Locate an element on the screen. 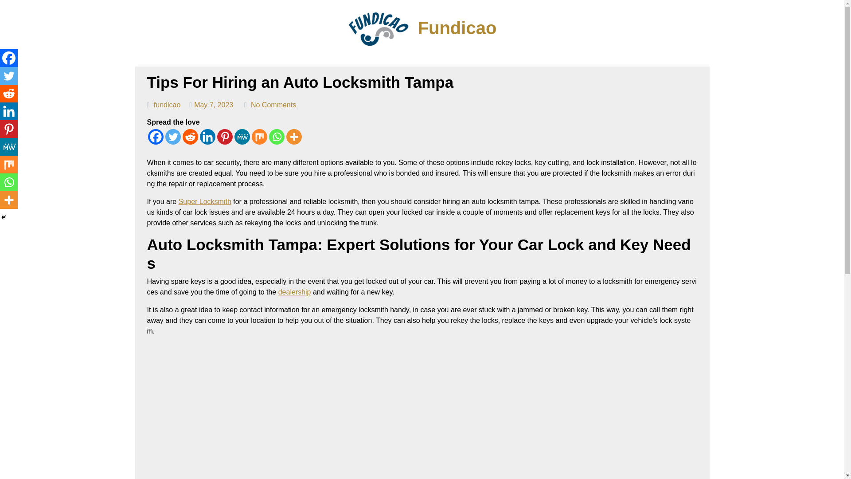 The width and height of the screenshot is (851, 479). Reddit is located at coordinates (191, 137).